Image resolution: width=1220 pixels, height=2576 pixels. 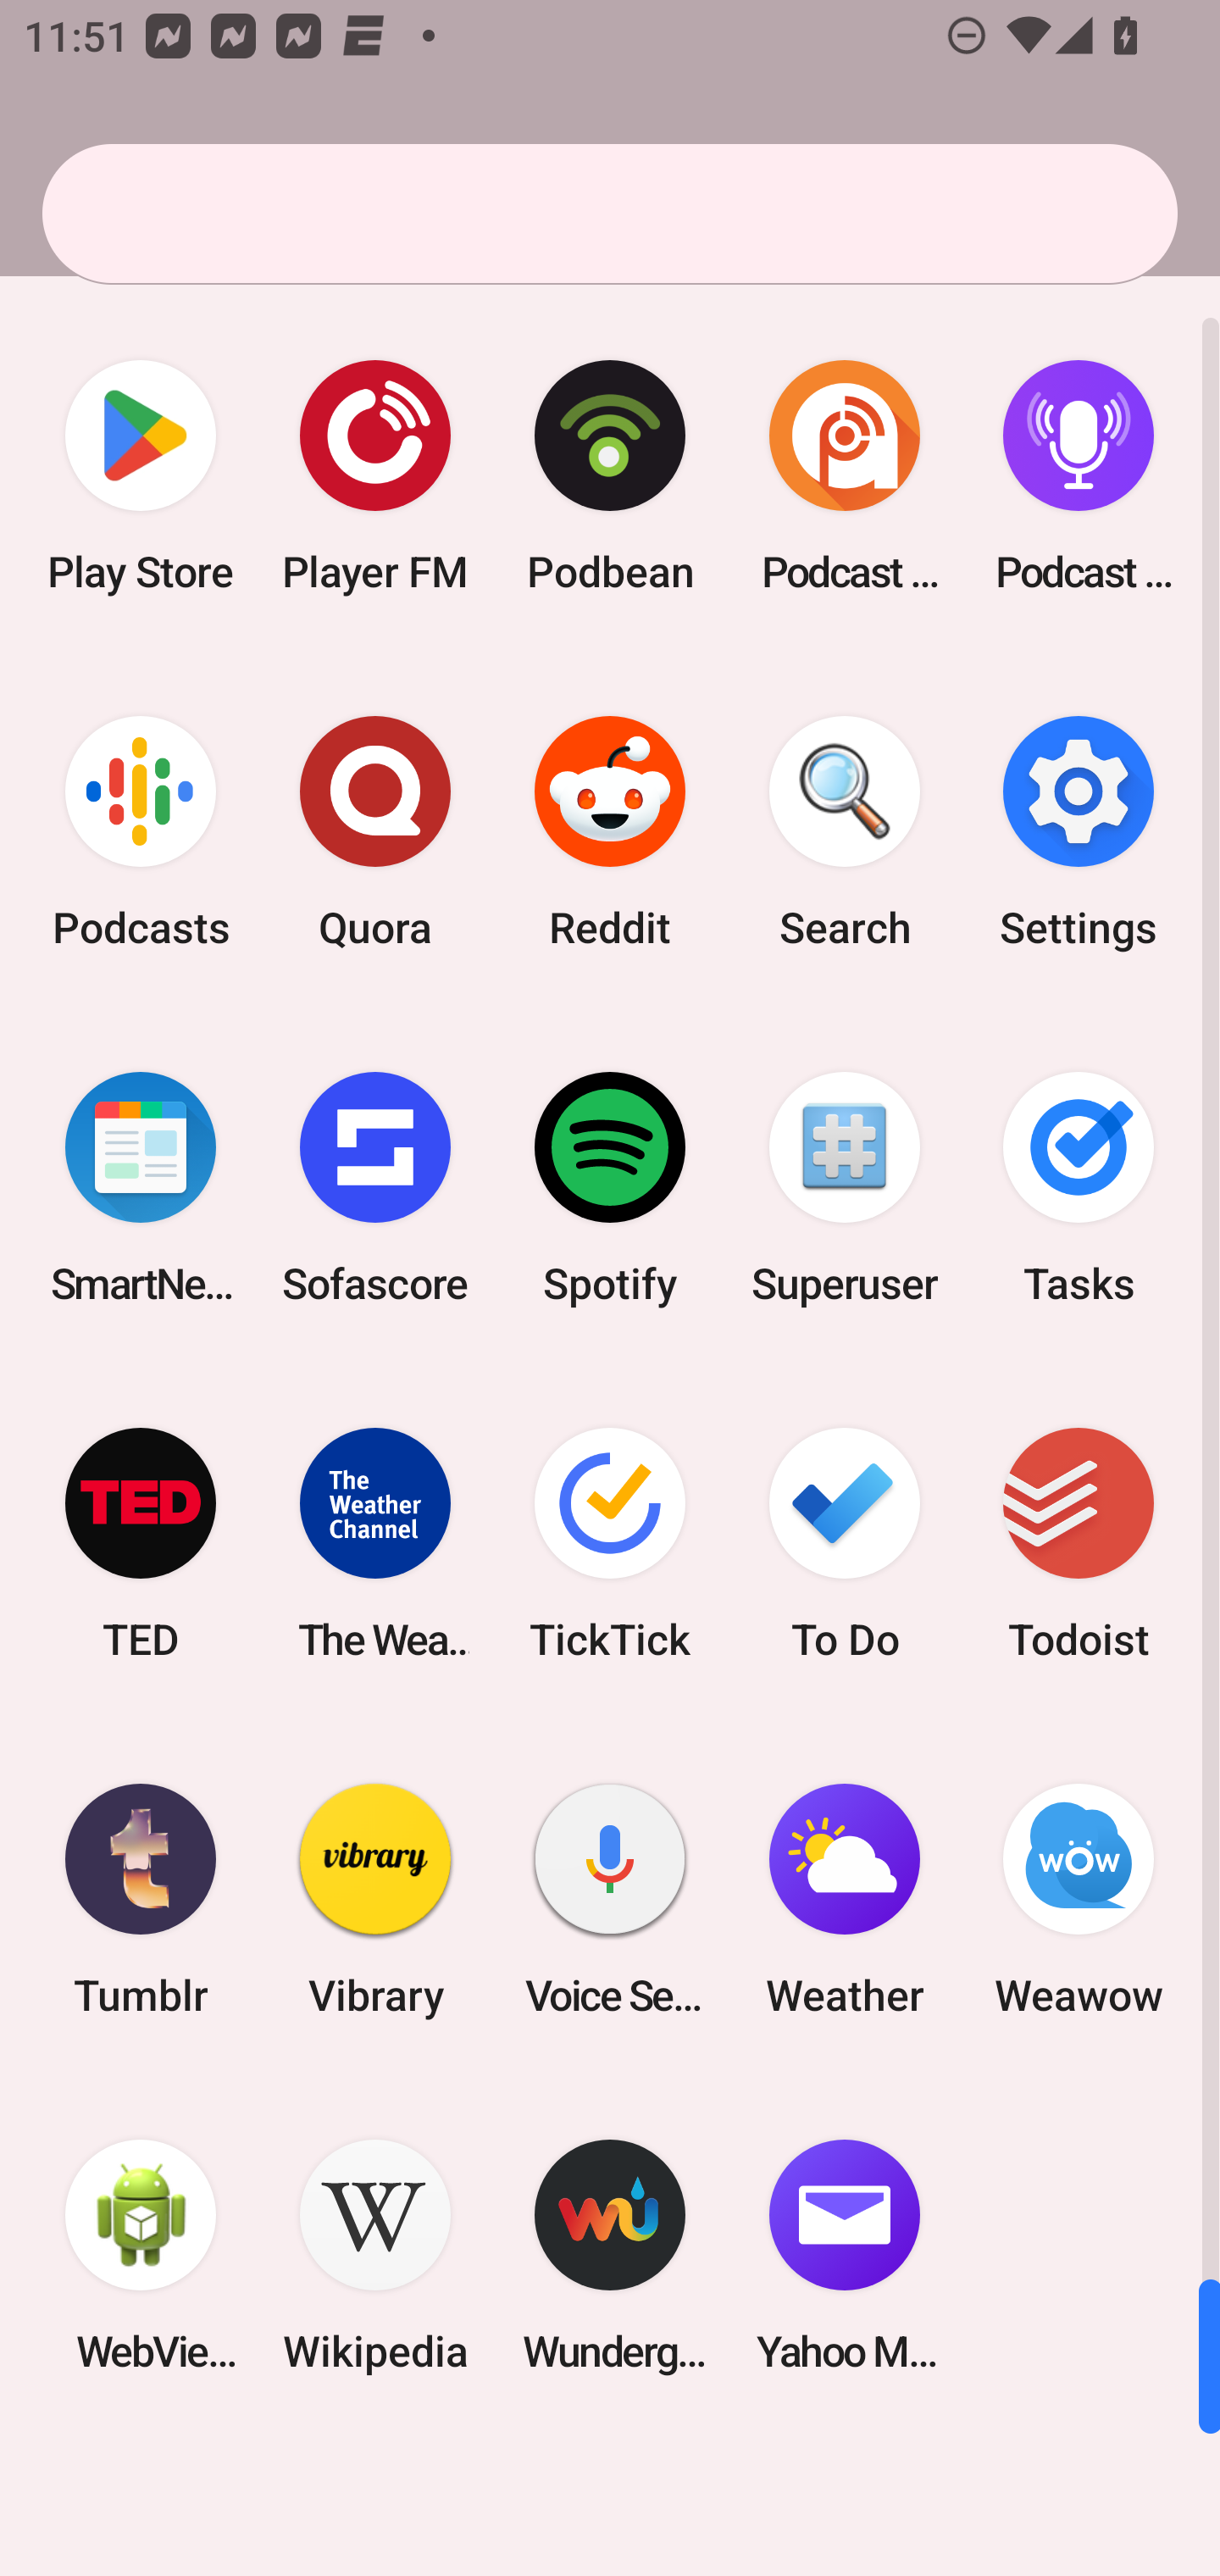 What do you see at coordinates (610, 1542) in the screenshot?
I see `TickTick` at bounding box center [610, 1542].